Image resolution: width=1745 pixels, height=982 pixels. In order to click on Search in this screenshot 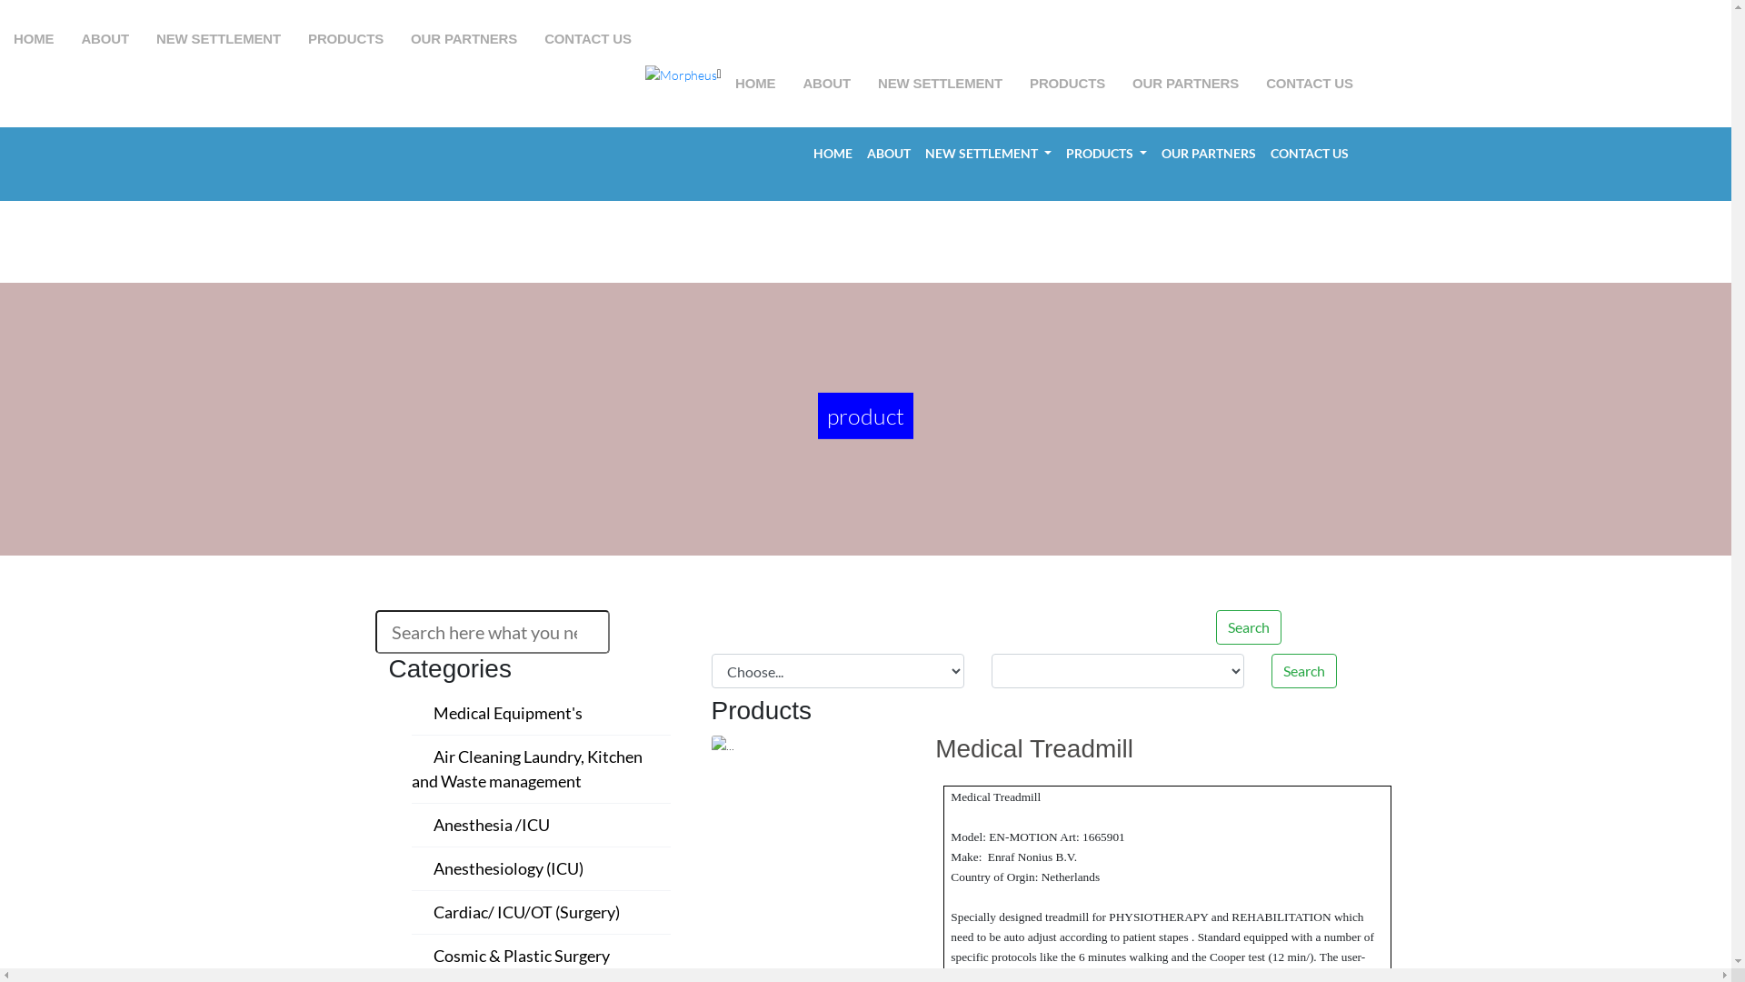, I will do `click(1249, 627)`.